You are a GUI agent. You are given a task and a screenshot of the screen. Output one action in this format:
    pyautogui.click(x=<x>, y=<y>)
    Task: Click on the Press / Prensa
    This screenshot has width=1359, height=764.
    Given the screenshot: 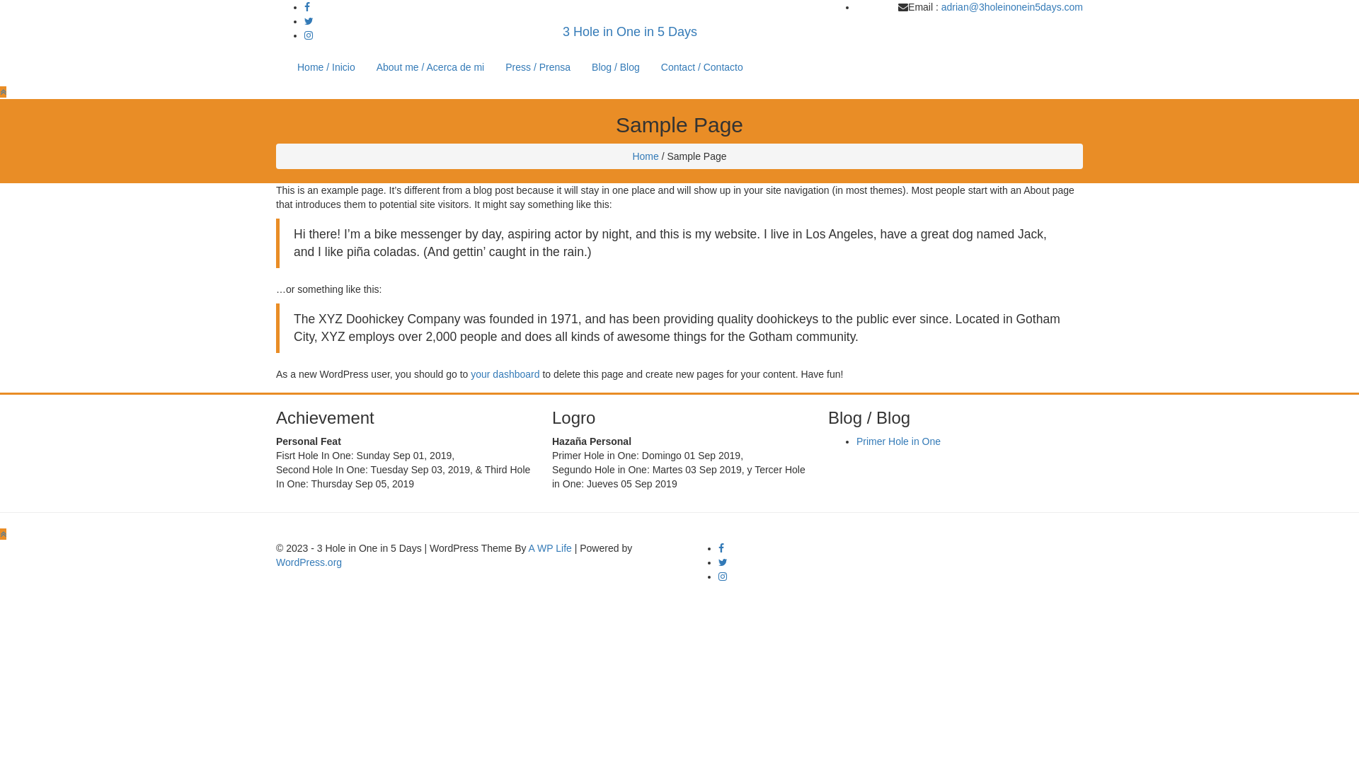 What is the action you would take?
    pyautogui.click(x=538, y=67)
    